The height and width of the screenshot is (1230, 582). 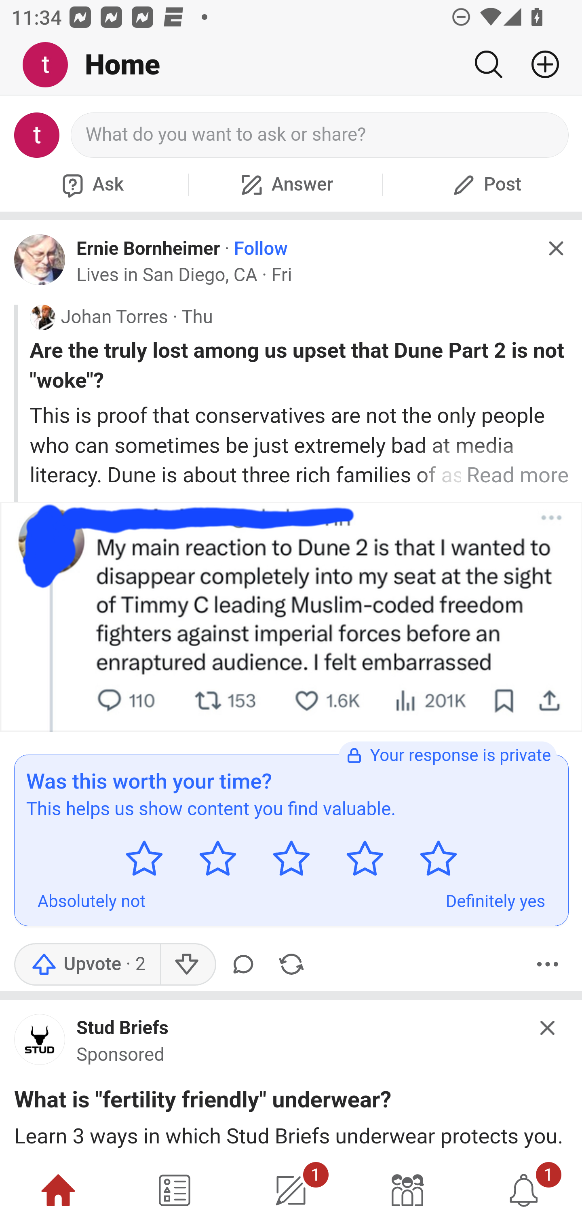 I want to click on Stud Briefs, so click(x=123, y=1028).